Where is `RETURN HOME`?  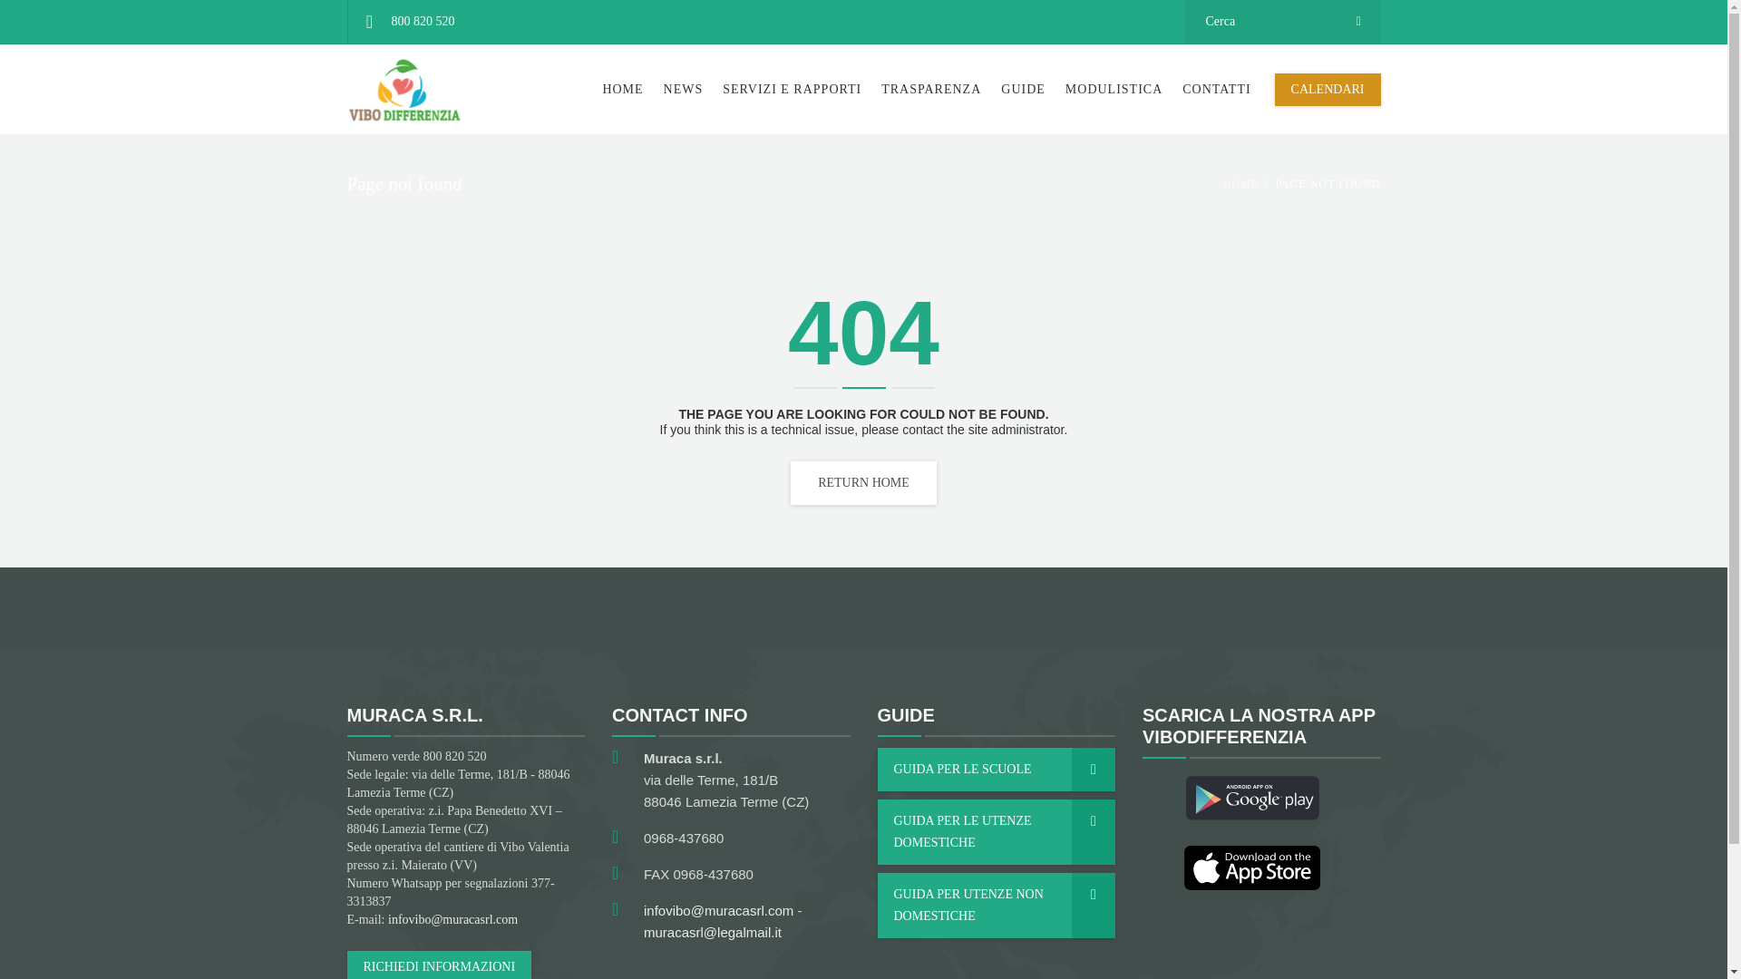
RETURN HOME is located at coordinates (863, 482).